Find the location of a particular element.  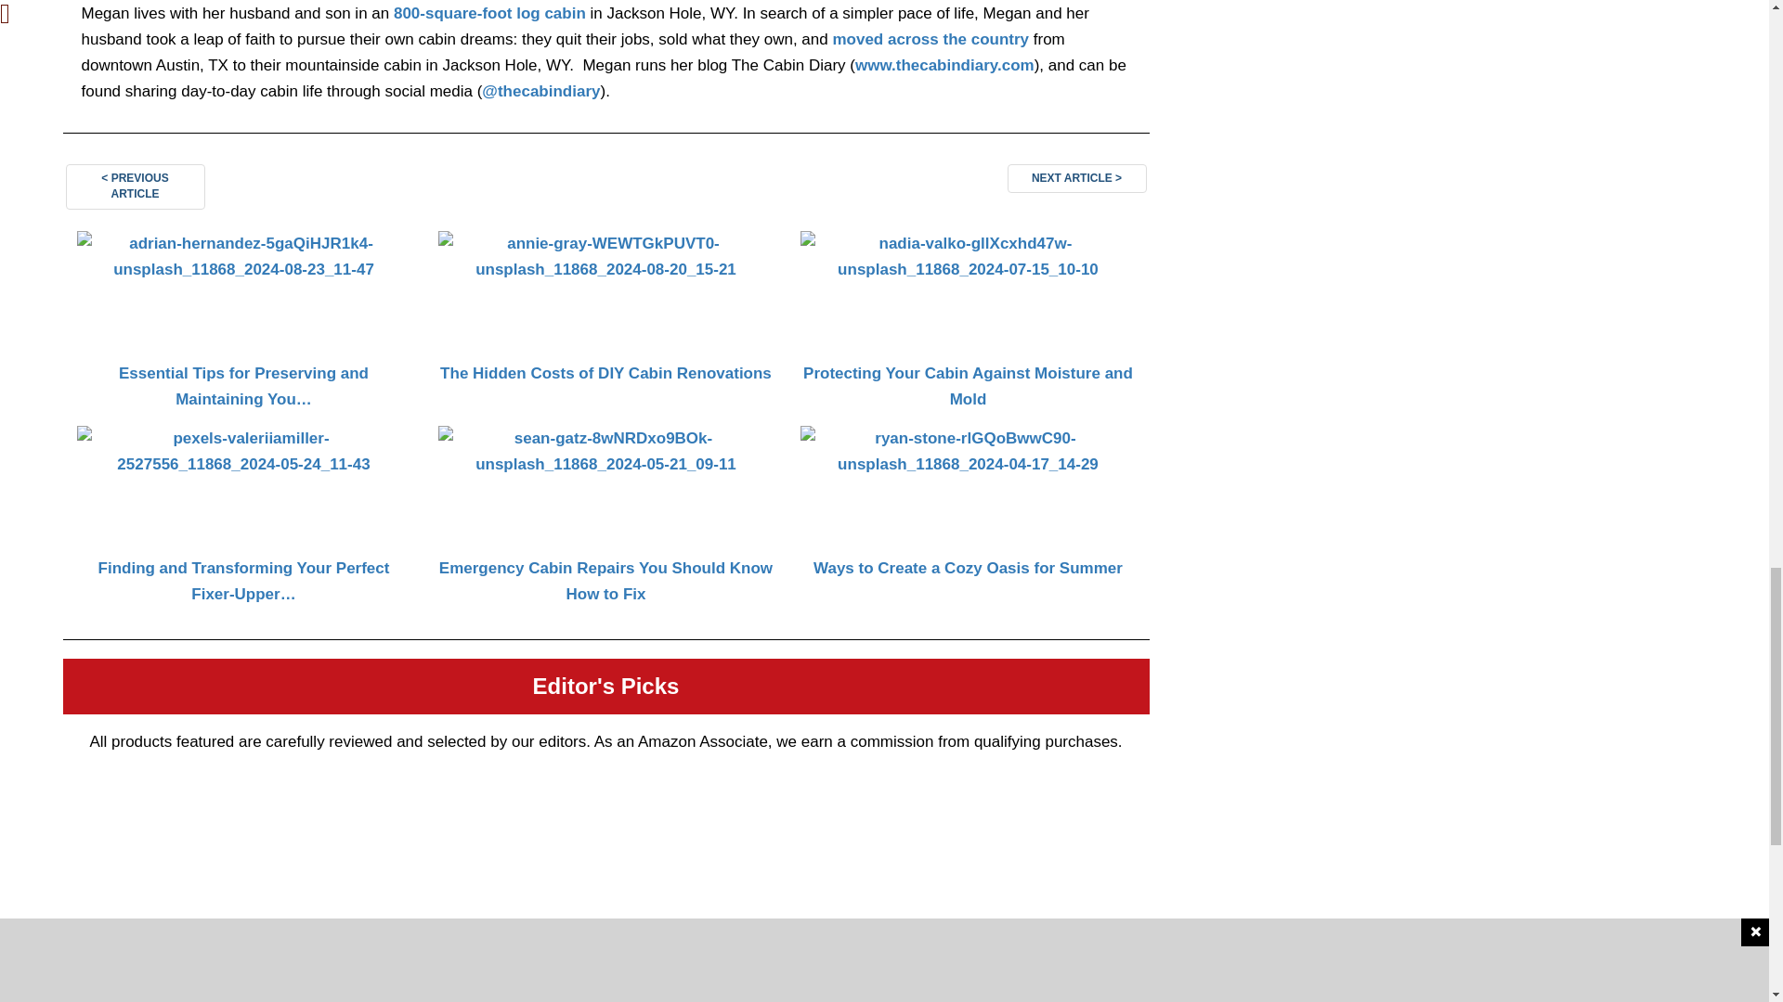

Essential Tips for Preserving and Maintaining Your Log Cabin is located at coordinates (243, 324).